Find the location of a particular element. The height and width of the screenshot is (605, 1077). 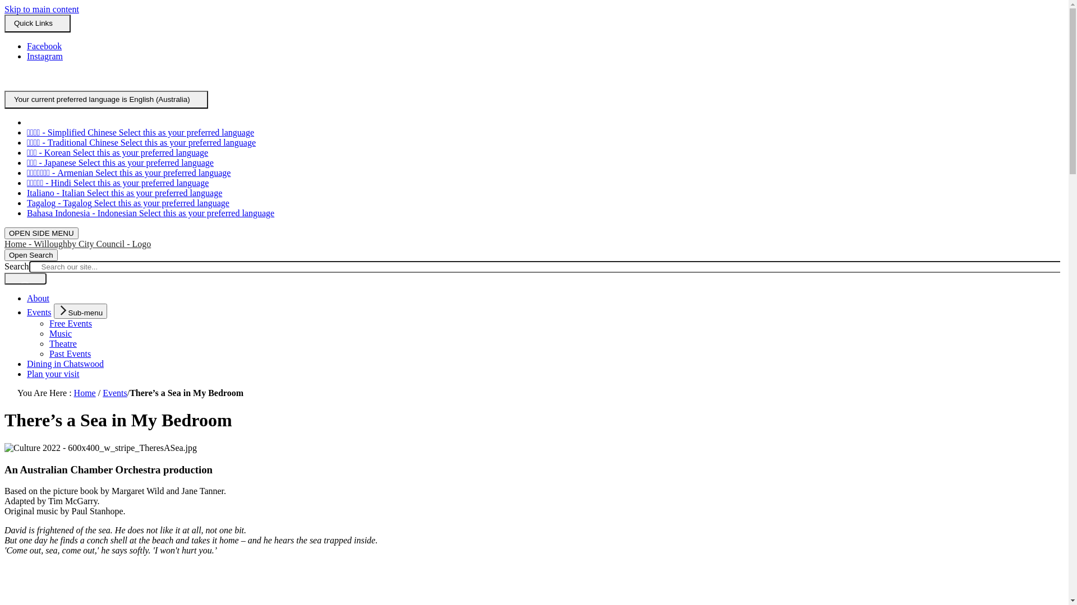

Free Events is located at coordinates (71, 324).